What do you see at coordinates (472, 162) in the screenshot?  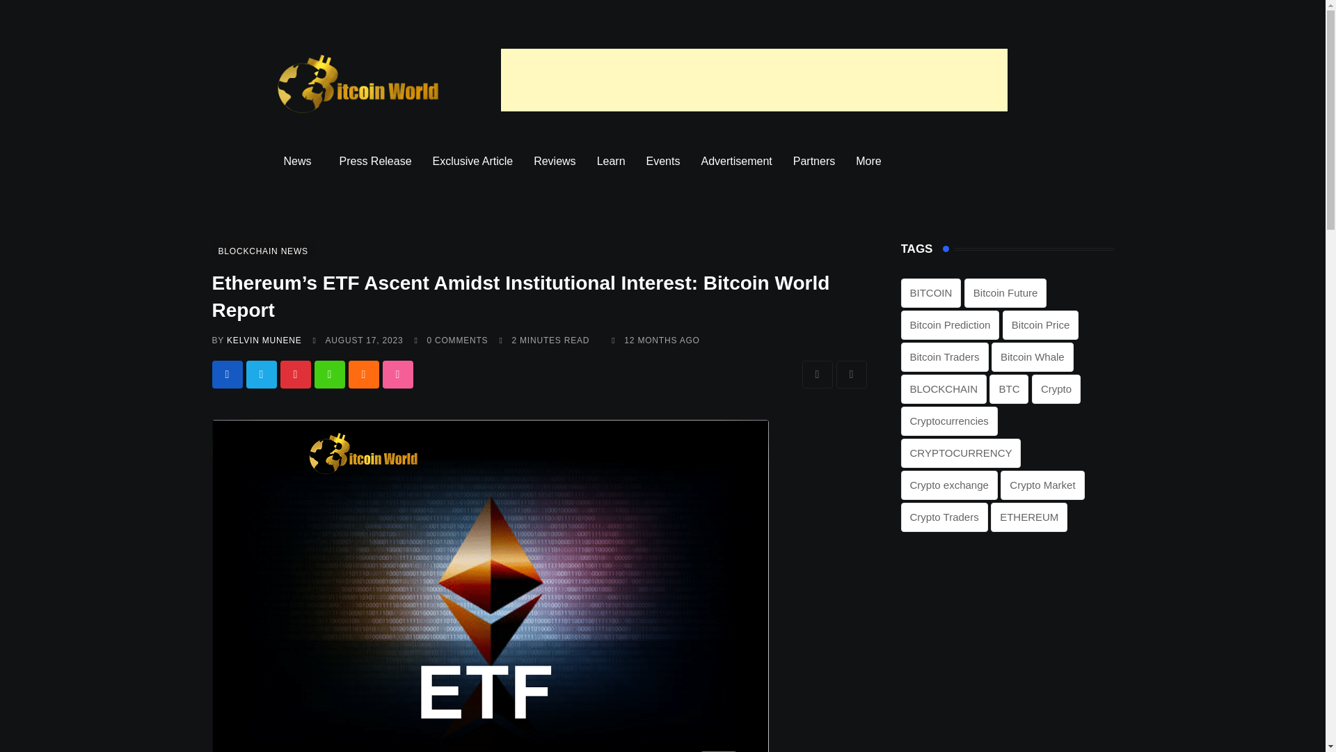 I see `Exclusive Article` at bounding box center [472, 162].